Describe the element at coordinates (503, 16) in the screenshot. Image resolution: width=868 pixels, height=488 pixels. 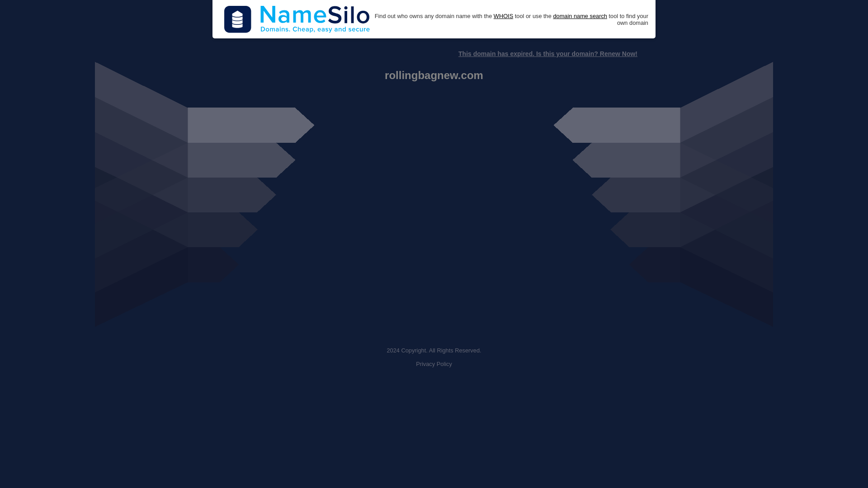
I see `WHOIS` at that location.